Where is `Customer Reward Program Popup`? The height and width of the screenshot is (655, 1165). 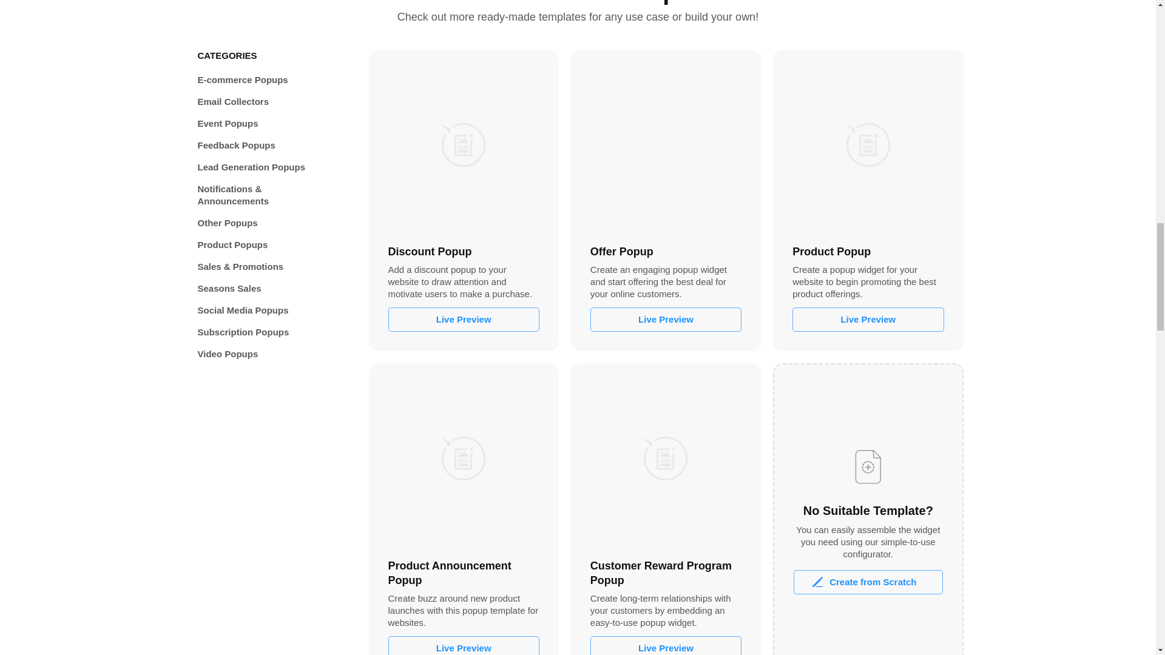
Customer Reward Program Popup is located at coordinates (666, 458).